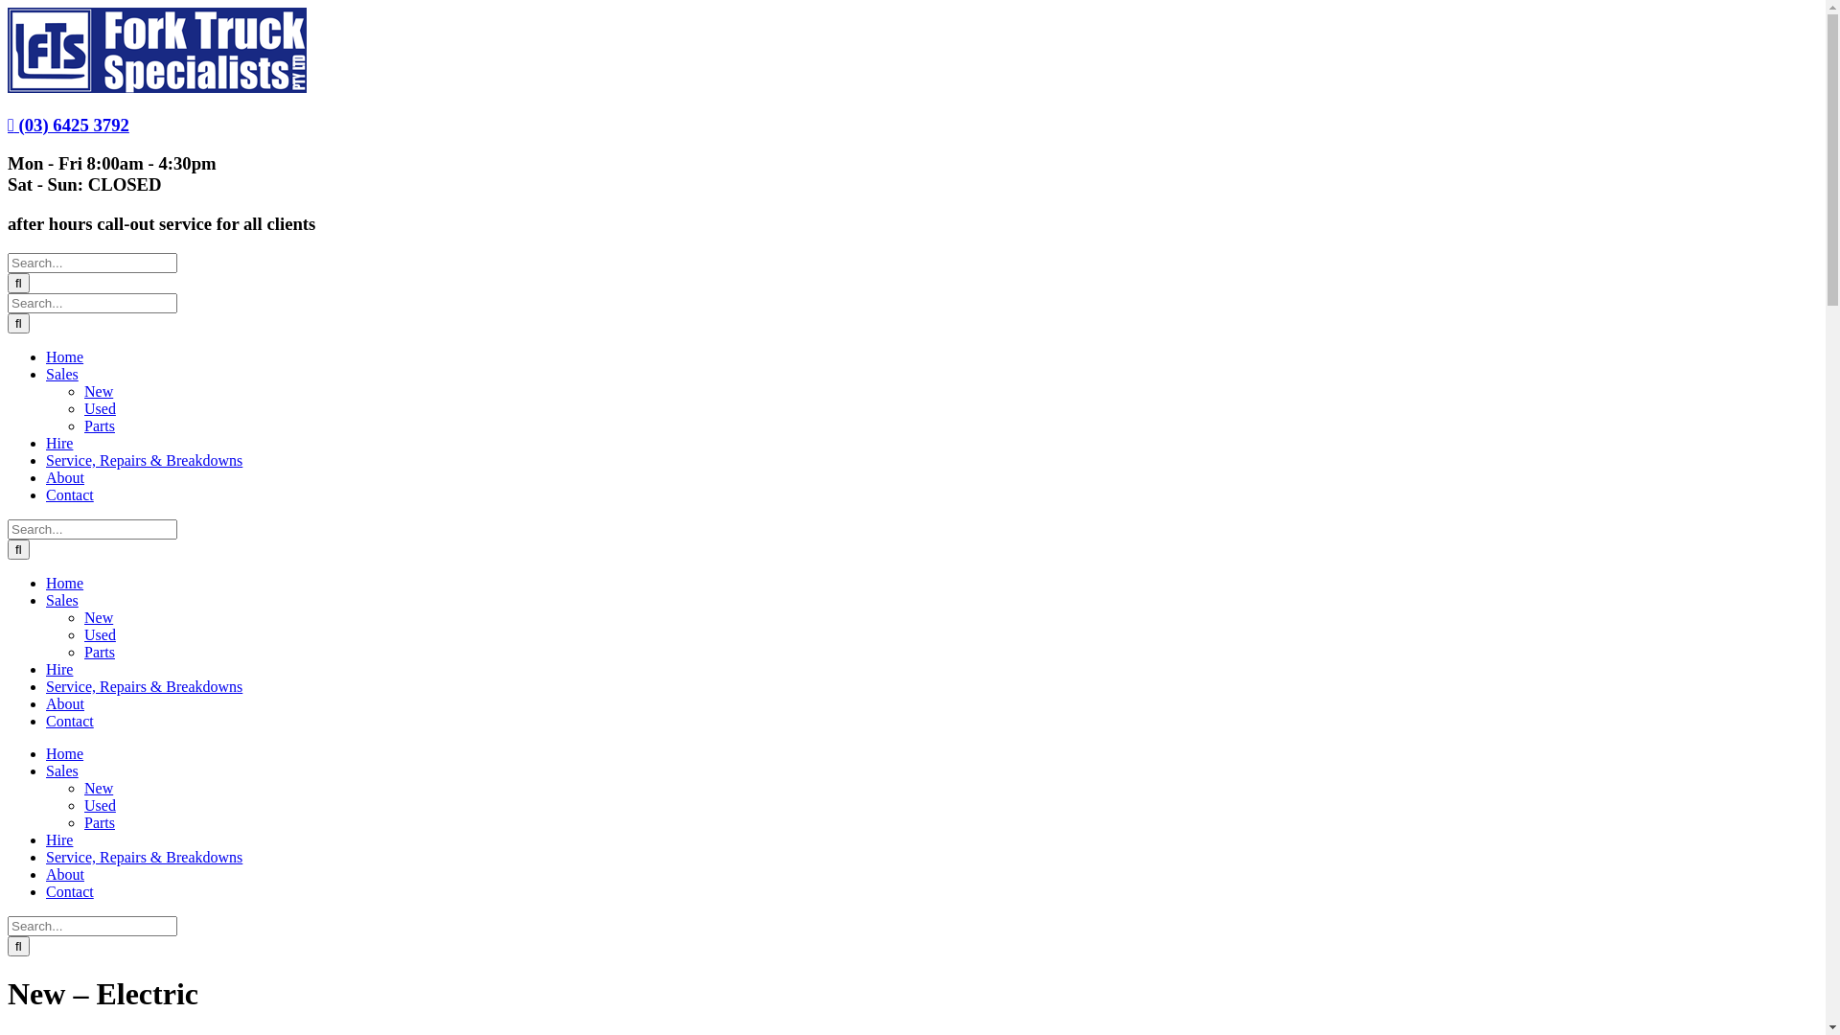 The height and width of the screenshot is (1035, 1840). What do you see at coordinates (70, 721) in the screenshot?
I see `Contact` at bounding box center [70, 721].